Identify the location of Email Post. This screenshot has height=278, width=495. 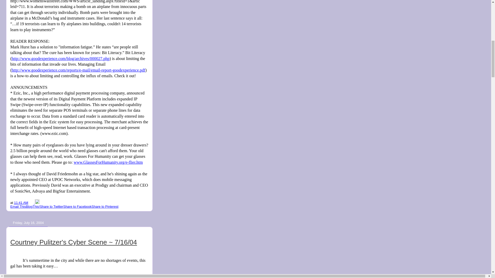
(32, 202).